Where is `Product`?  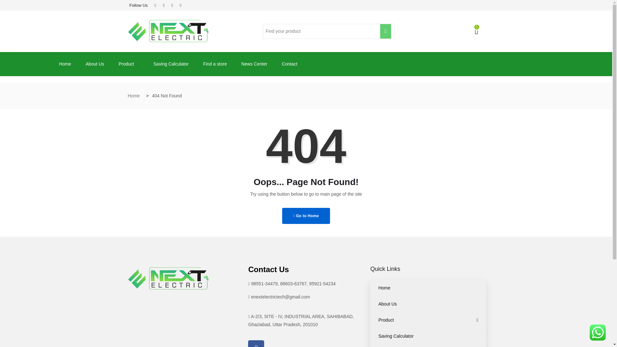
Product is located at coordinates (129, 64).